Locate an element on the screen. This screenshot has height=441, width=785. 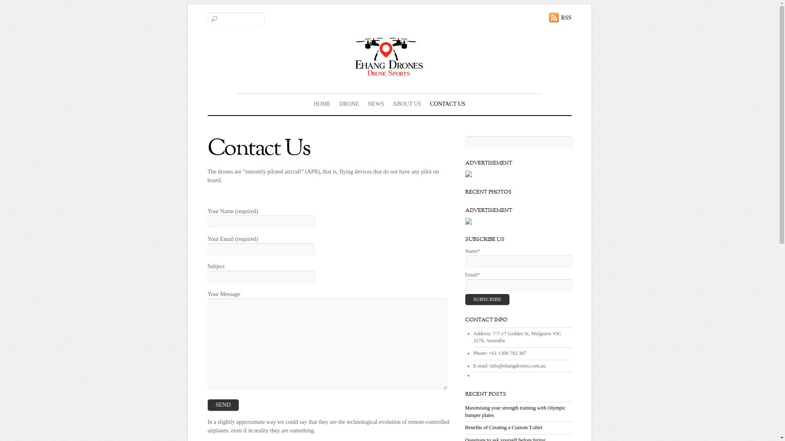
CONTACT US is located at coordinates (448, 104).